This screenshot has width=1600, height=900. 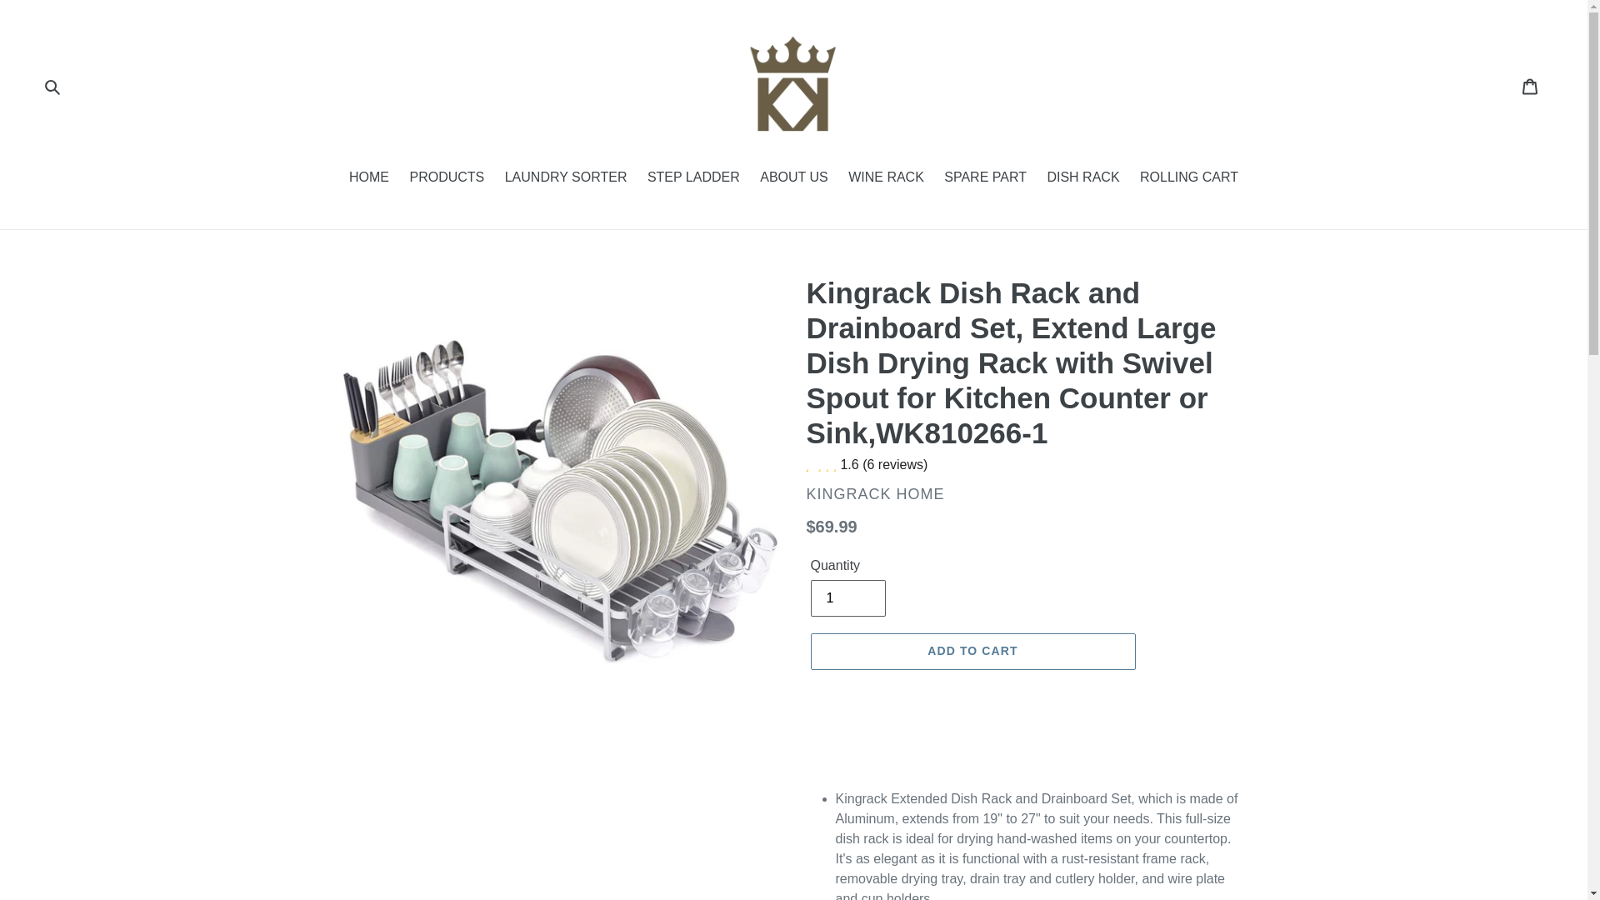 I want to click on DISH RACK, so click(x=1083, y=178).